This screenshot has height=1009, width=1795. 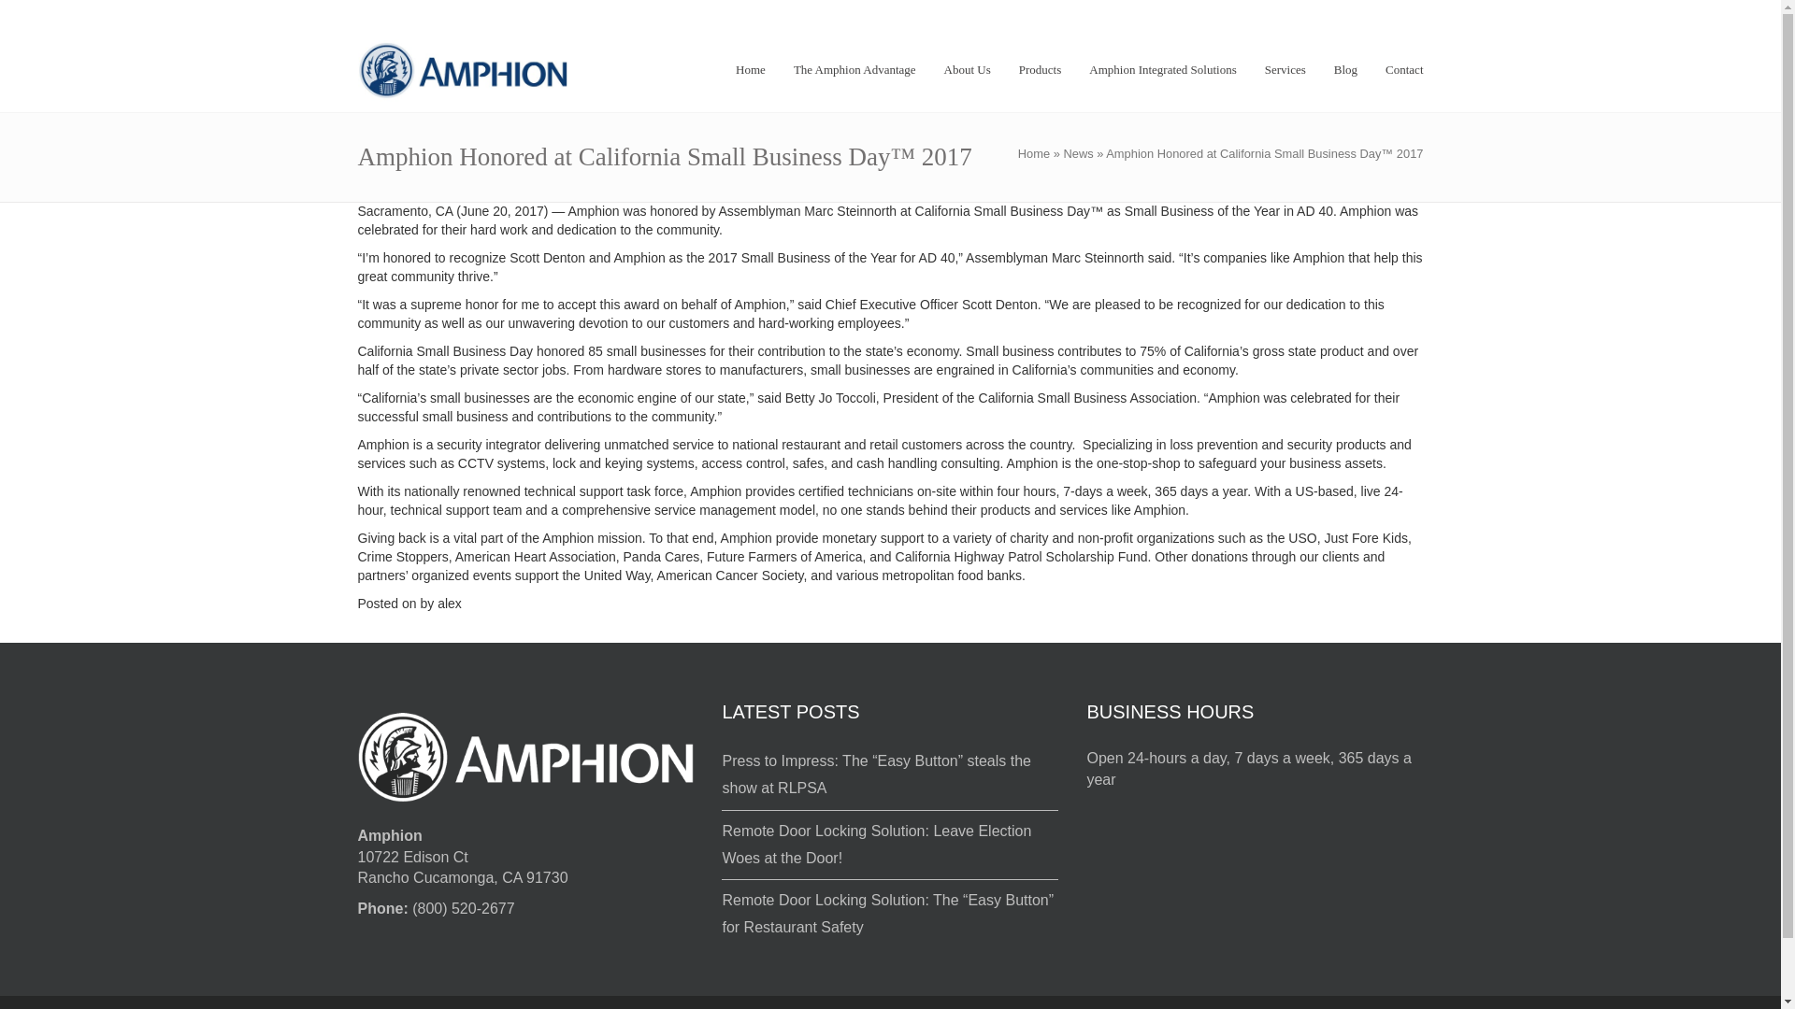 What do you see at coordinates (449, 604) in the screenshot?
I see `alex` at bounding box center [449, 604].